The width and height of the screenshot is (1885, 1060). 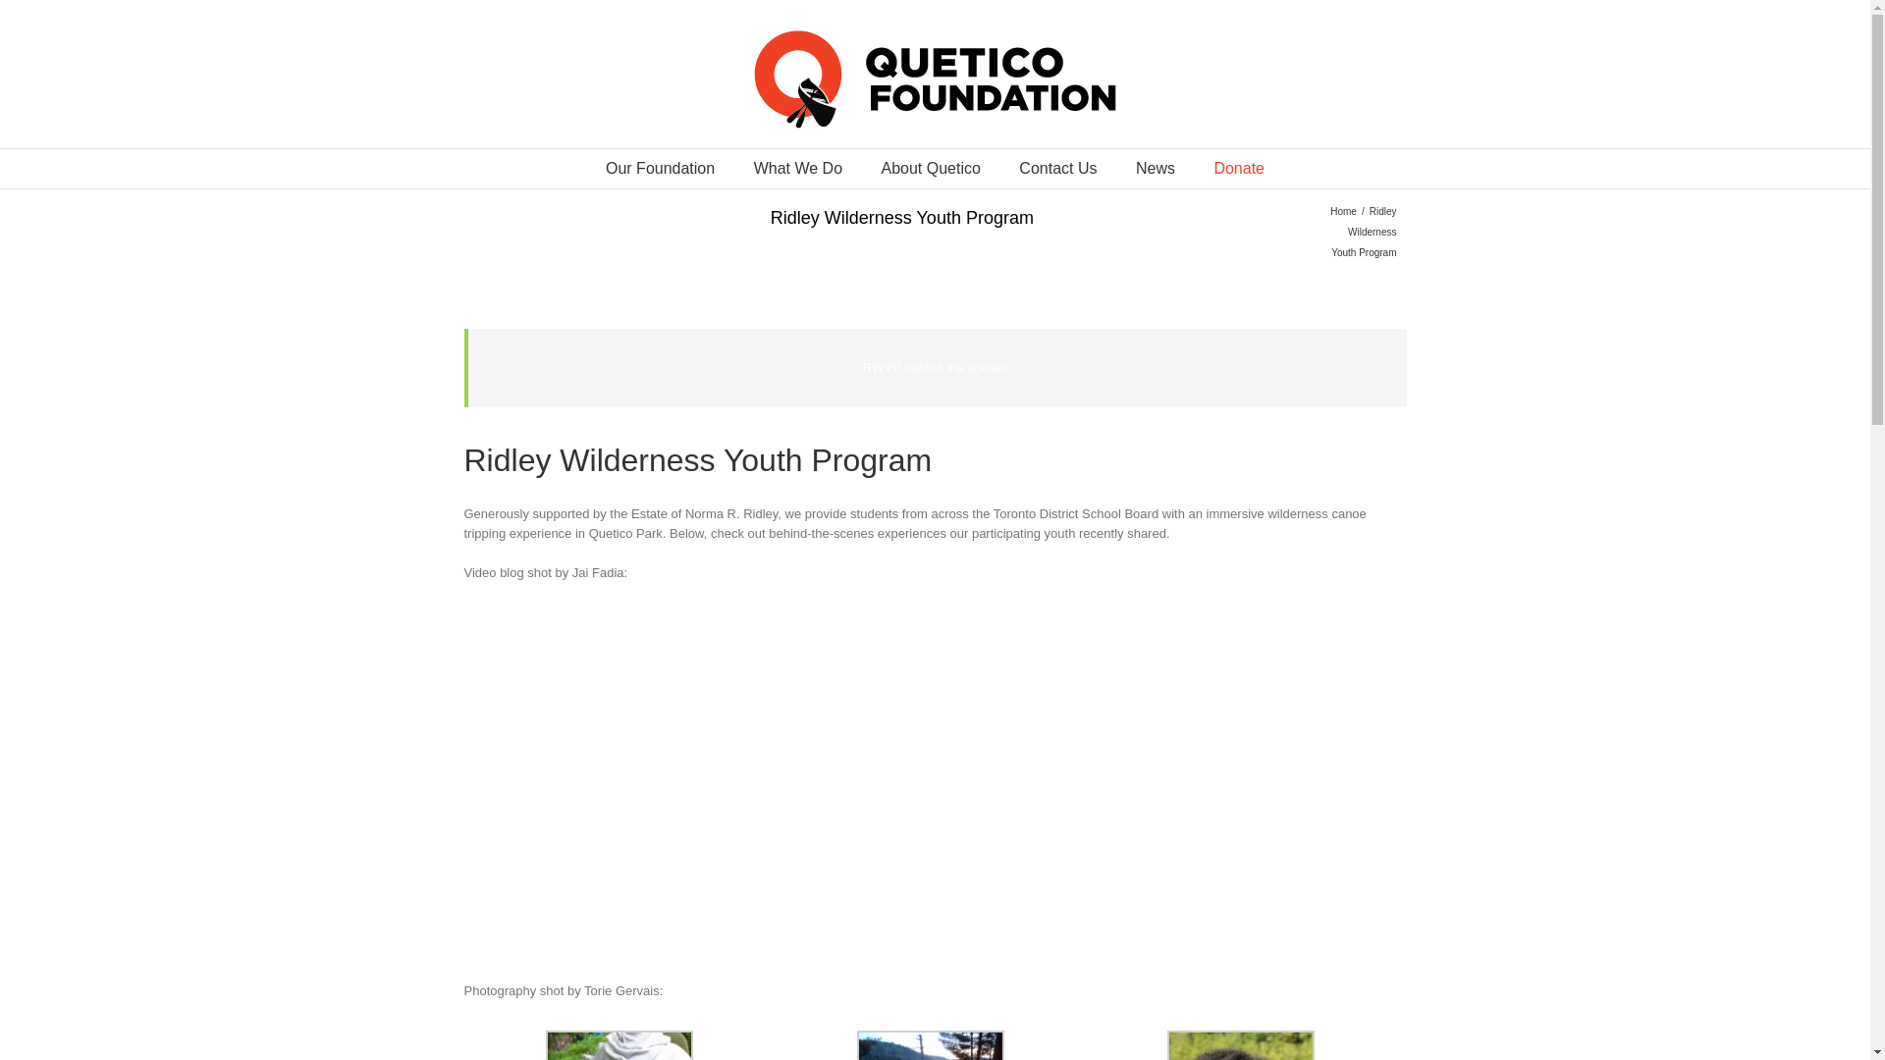 I want to click on Our Foundation, so click(x=660, y=169).